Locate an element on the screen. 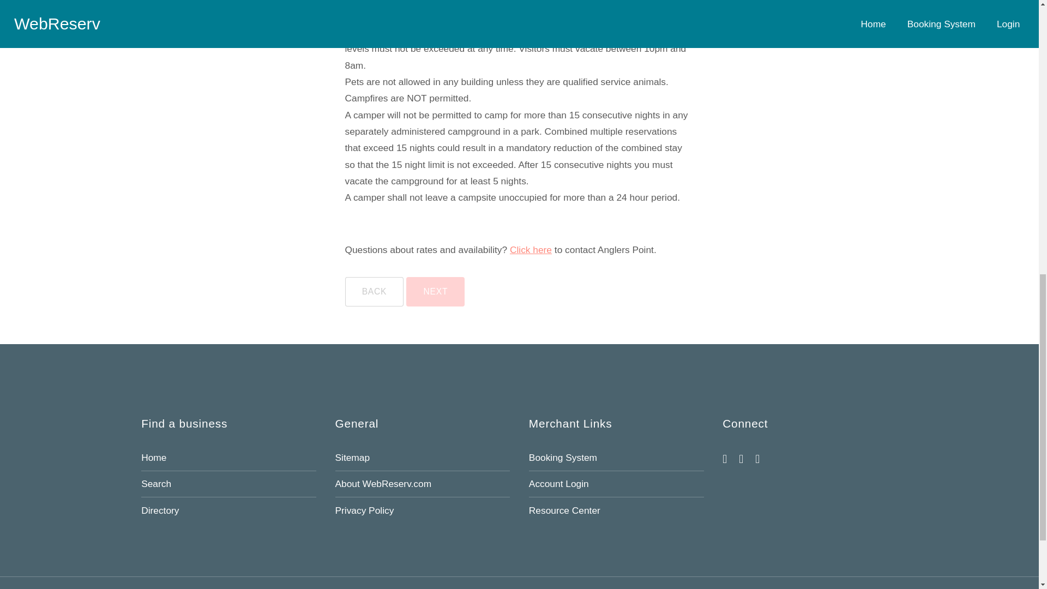  Directory is located at coordinates (160, 510).